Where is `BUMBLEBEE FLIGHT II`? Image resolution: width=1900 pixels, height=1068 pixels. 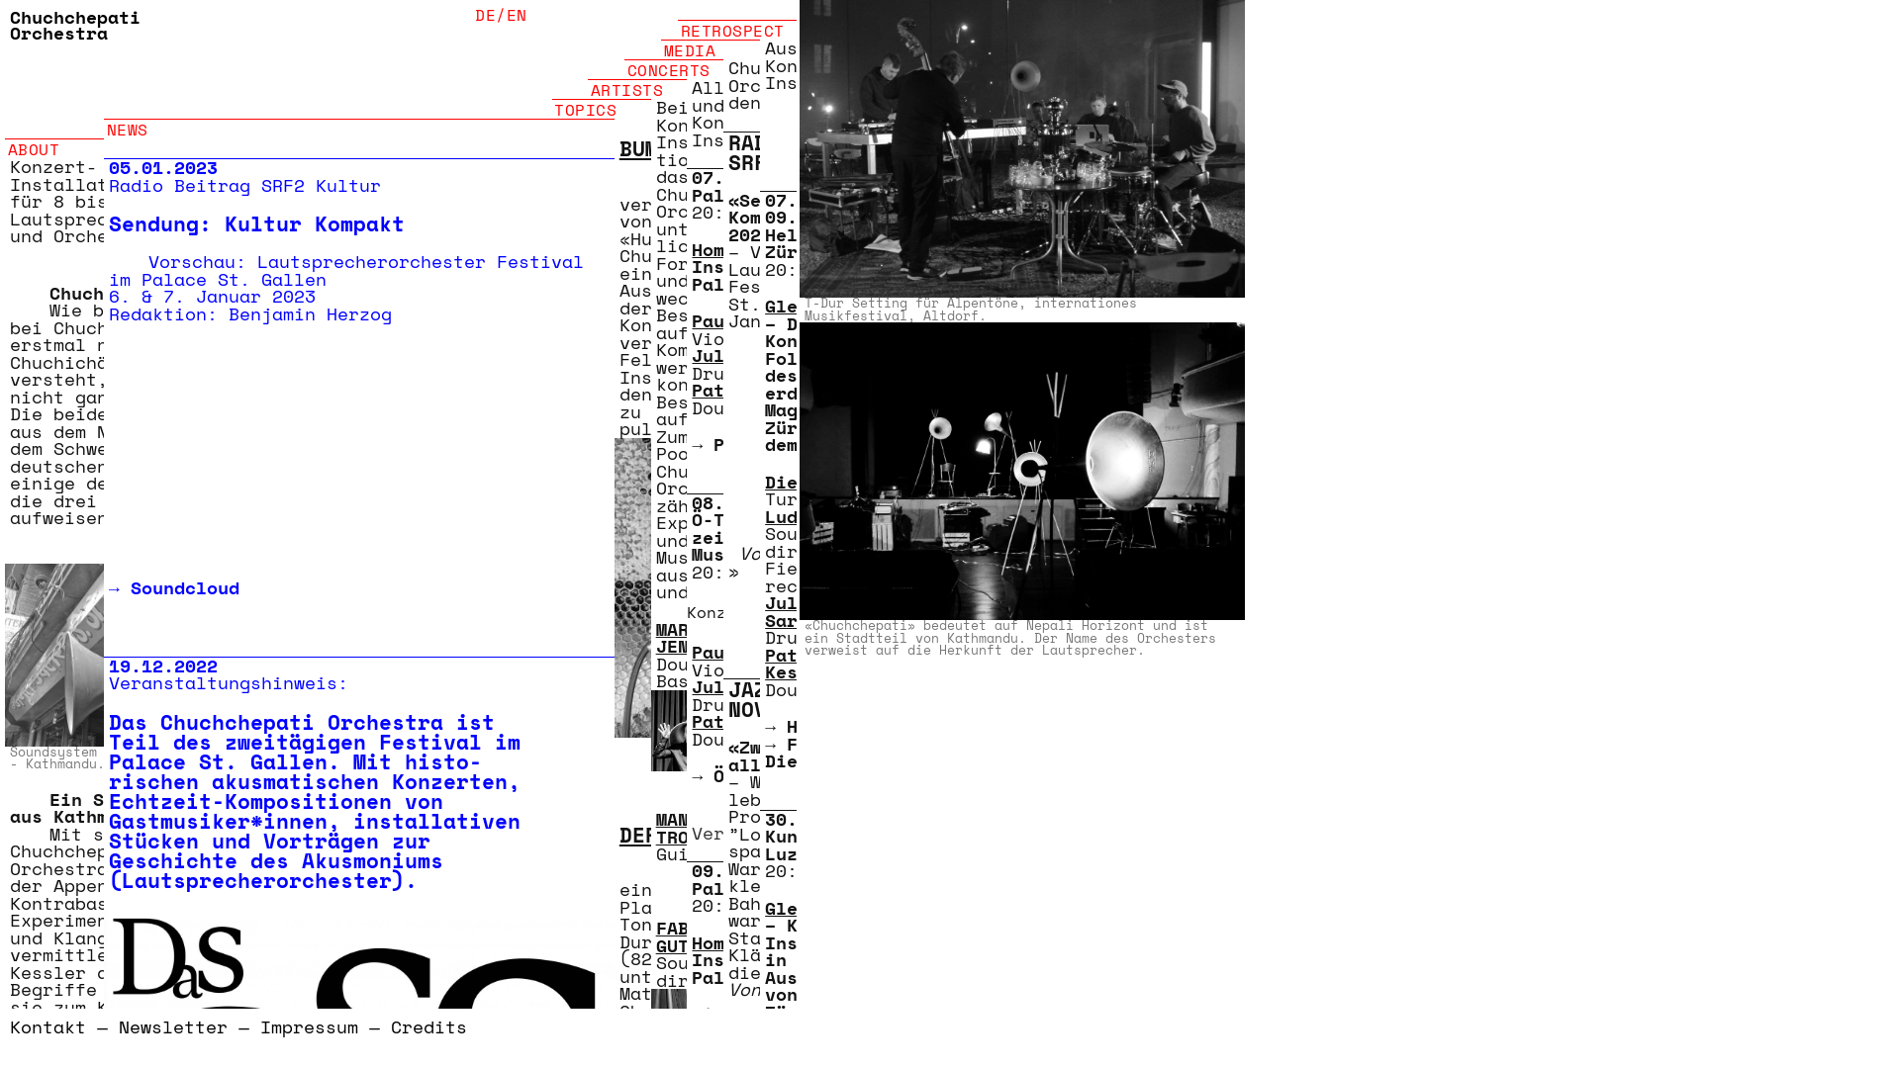
BUMBLEBEE FLIGHT II is located at coordinates (742, 148).